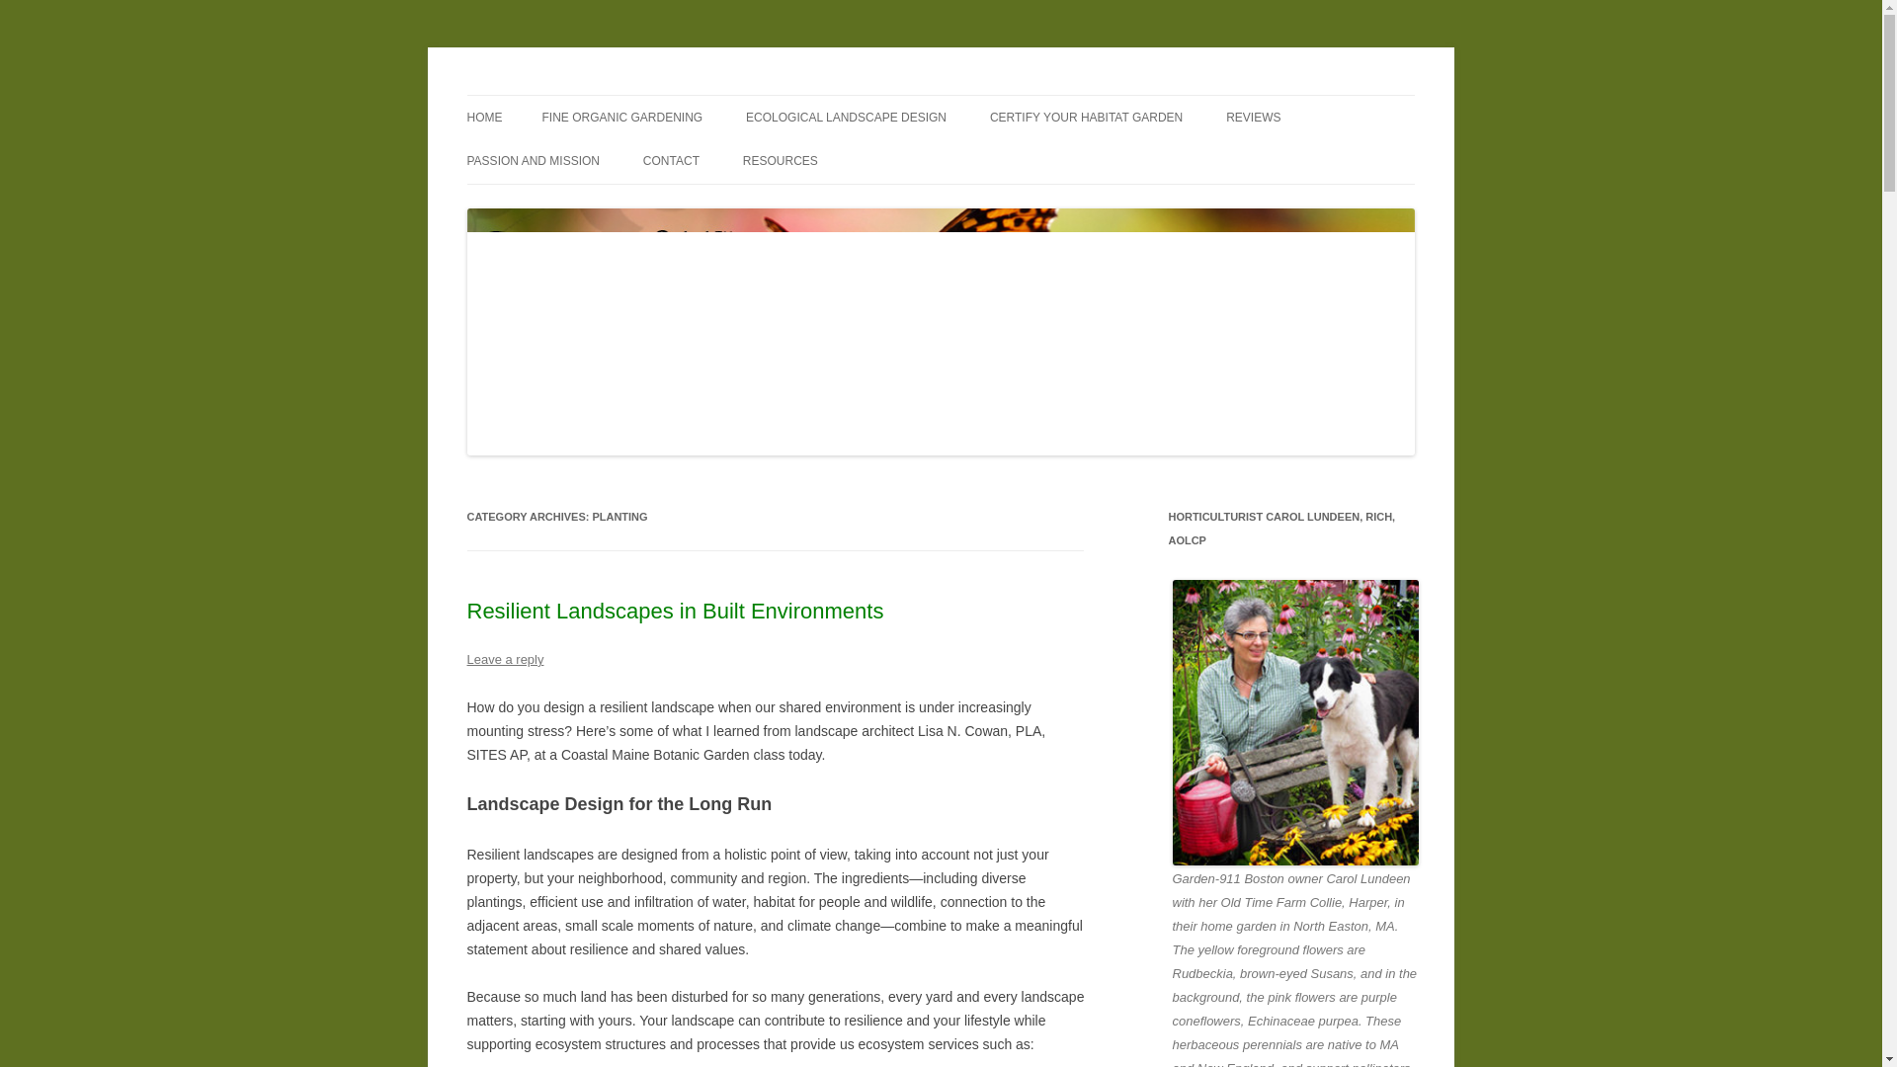  Describe the element at coordinates (504, 659) in the screenshot. I see `Leave a reply` at that location.